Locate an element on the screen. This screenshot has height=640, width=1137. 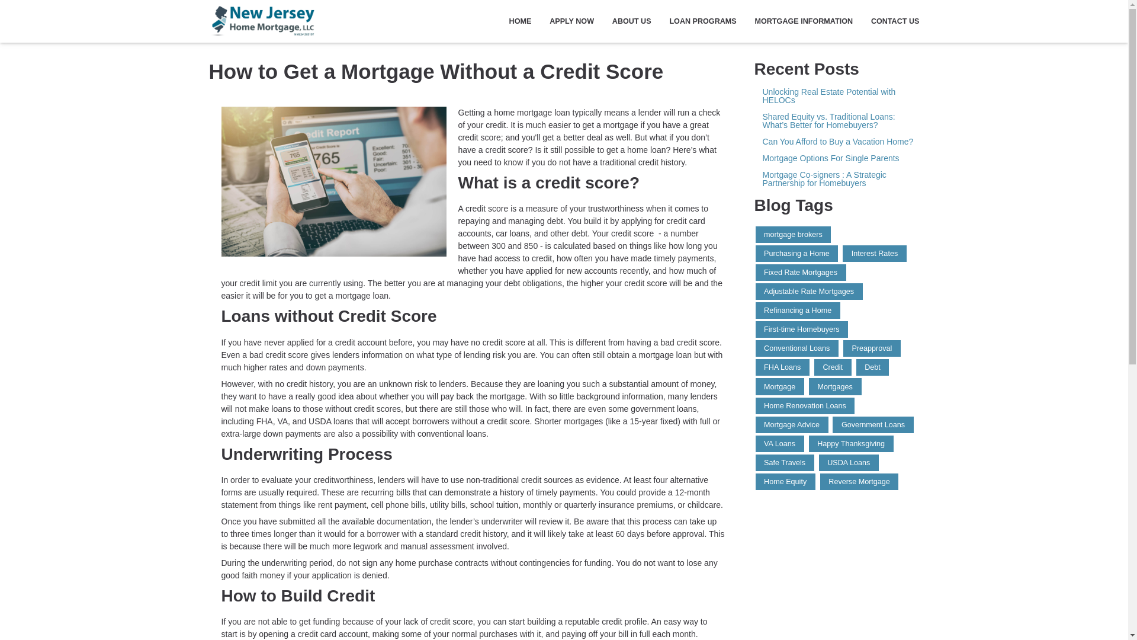
Conventional Loans is located at coordinates (797, 348).